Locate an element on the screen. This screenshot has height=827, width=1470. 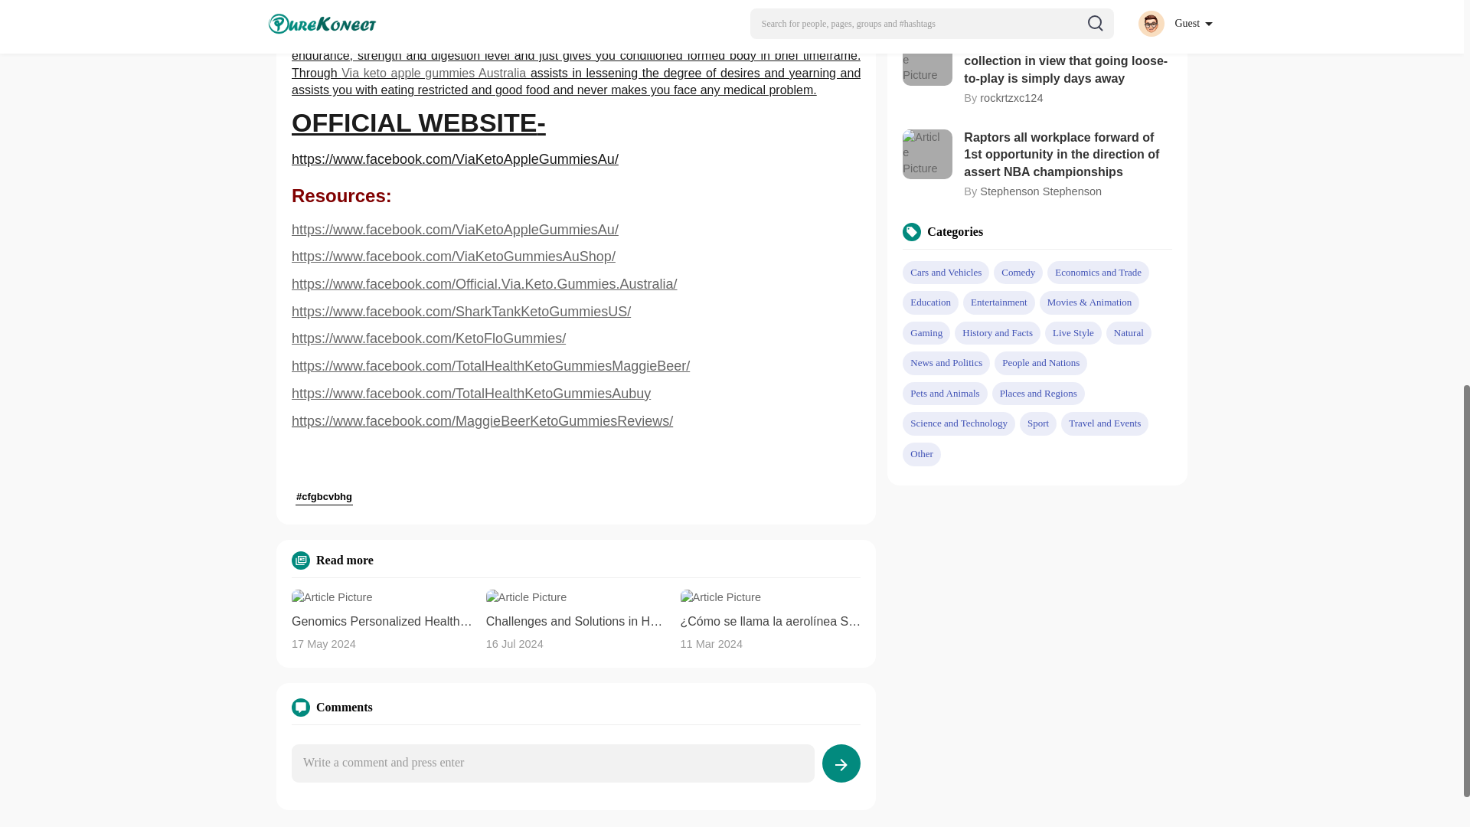
overabundance is located at coordinates (547, 20).